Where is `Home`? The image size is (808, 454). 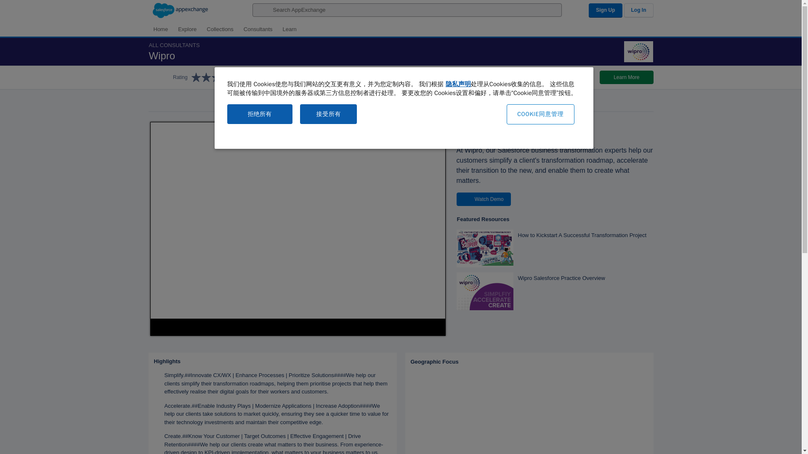 Home is located at coordinates (160, 29).